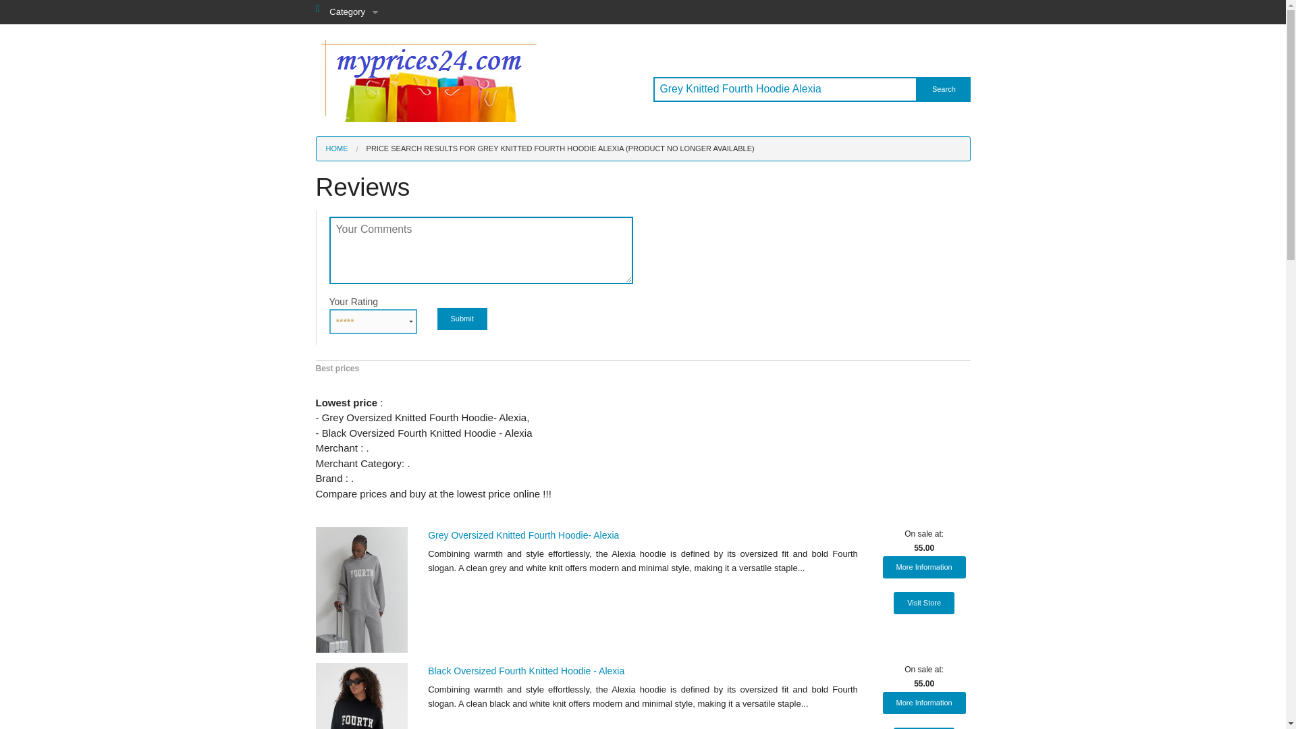 The height and width of the screenshot is (729, 1296). What do you see at coordinates (429, 80) in the screenshot?
I see `myprices24` at bounding box center [429, 80].